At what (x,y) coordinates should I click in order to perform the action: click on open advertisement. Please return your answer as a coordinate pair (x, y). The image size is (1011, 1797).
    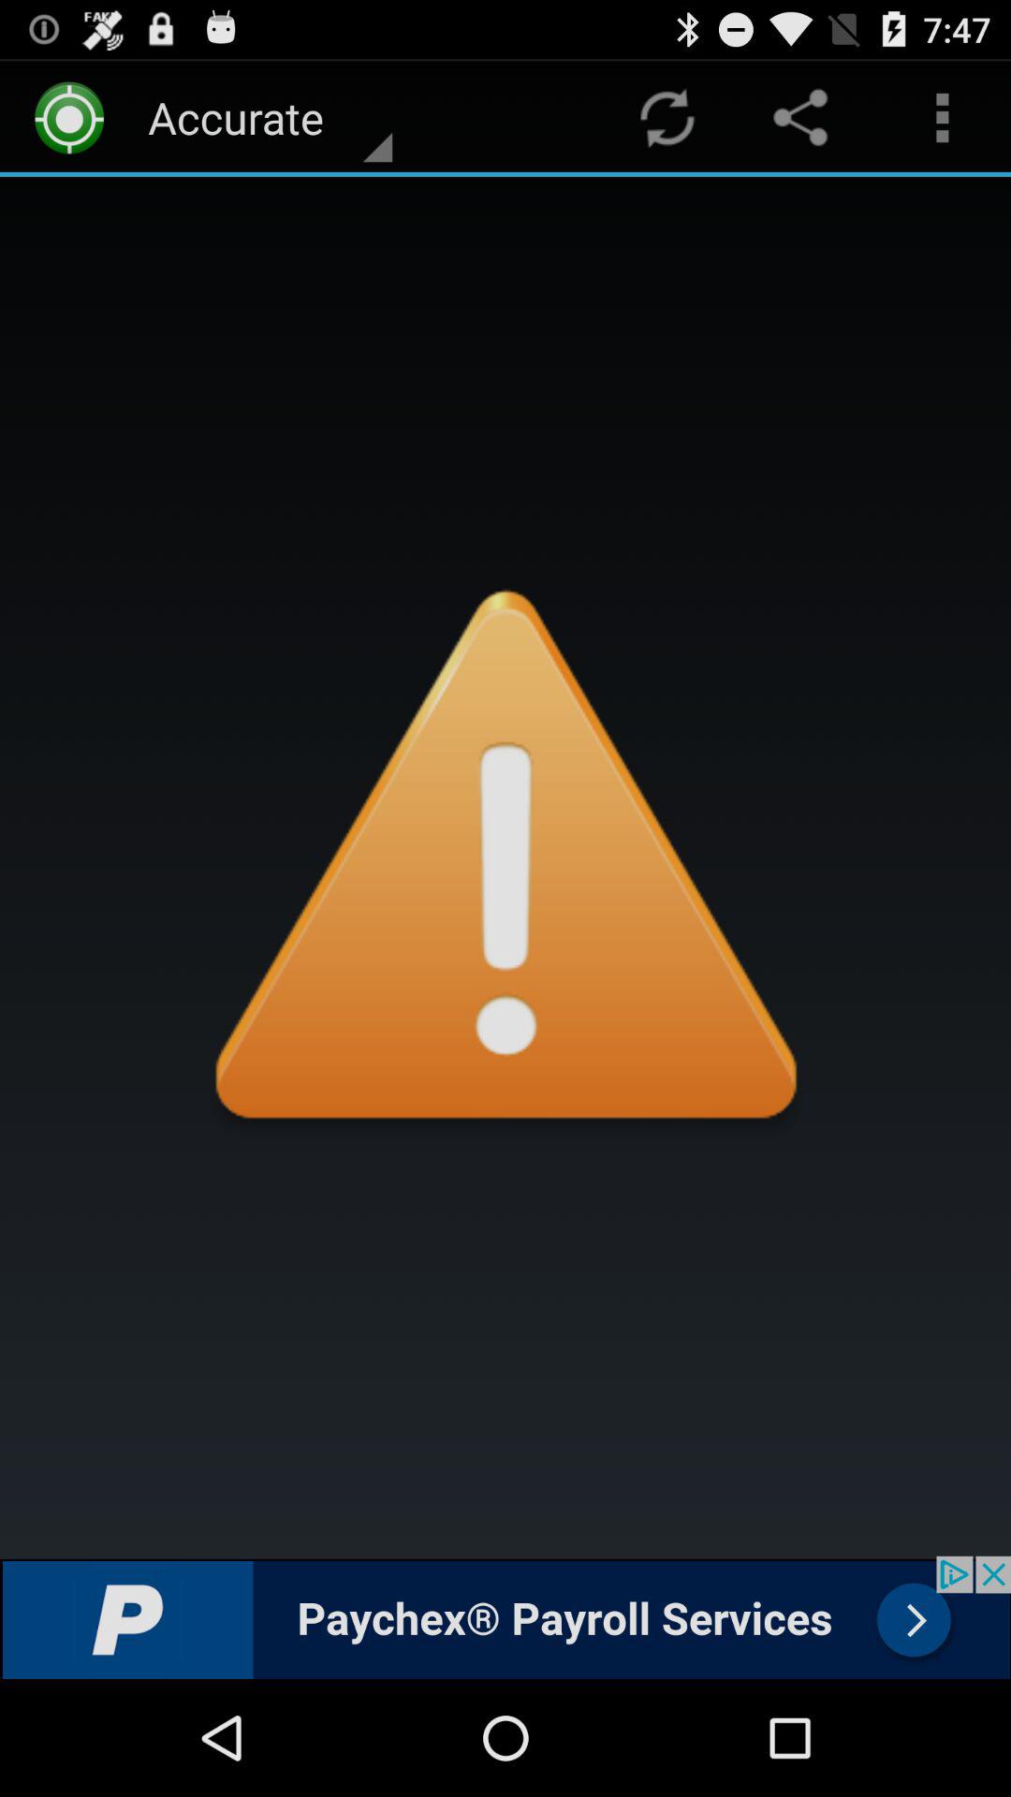
    Looking at the image, I should click on (505, 1617).